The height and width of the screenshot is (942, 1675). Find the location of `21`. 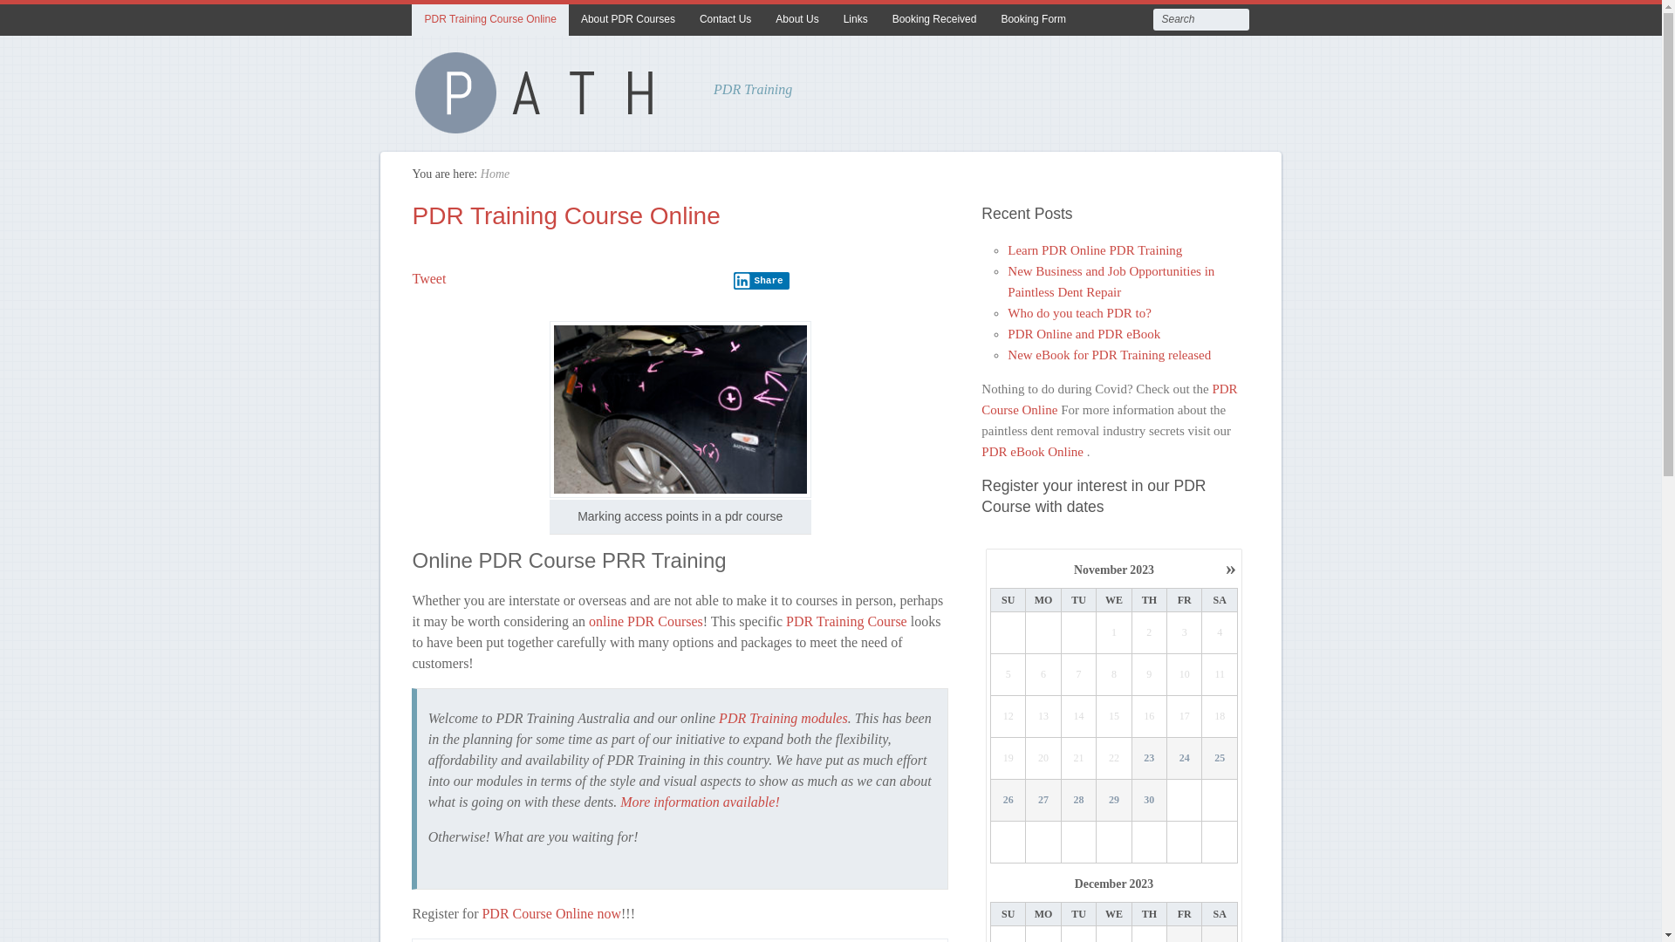

21 is located at coordinates (1079, 759).